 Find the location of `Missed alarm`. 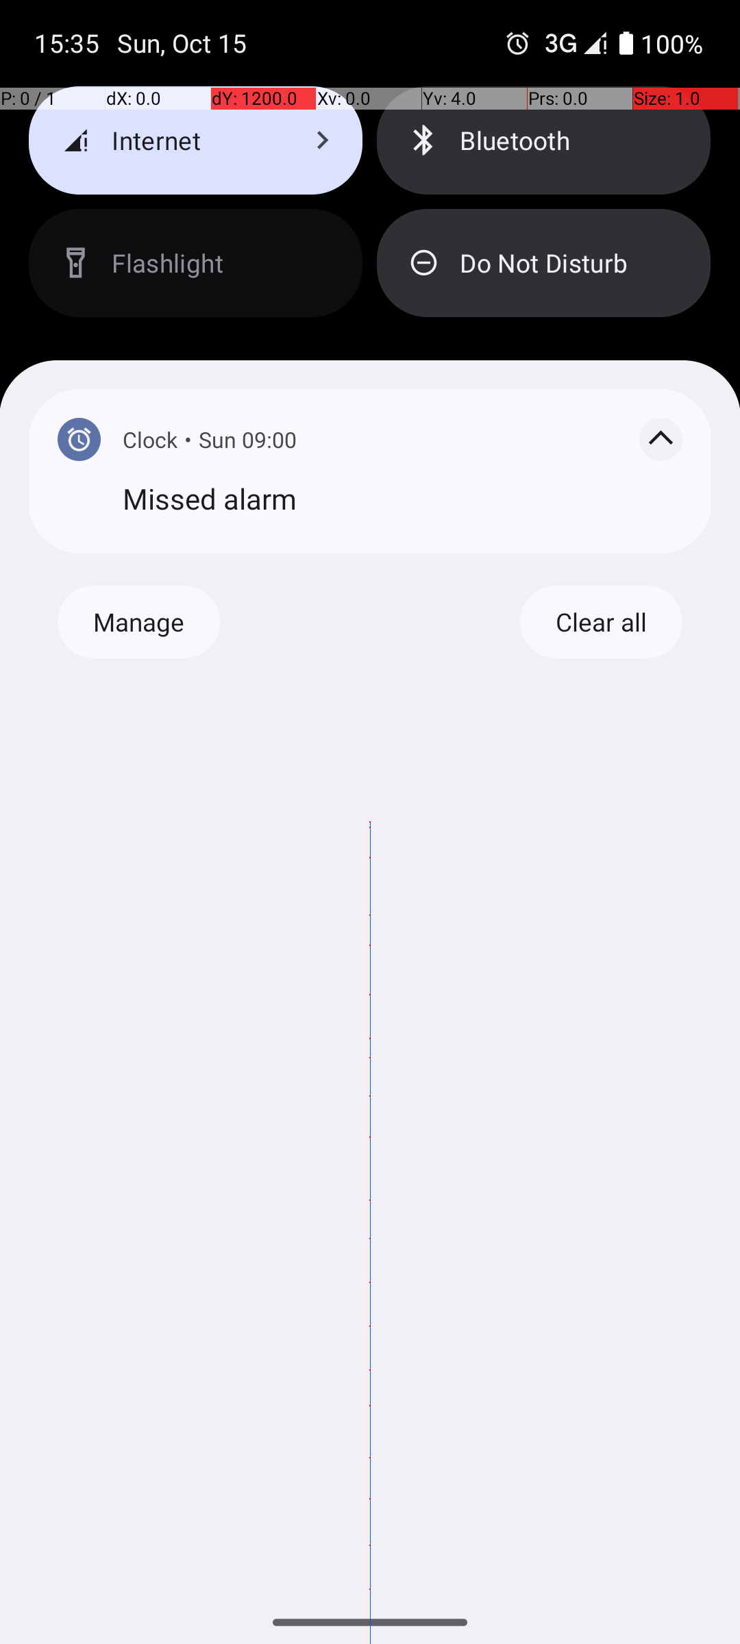

Missed alarm is located at coordinates (403, 499).